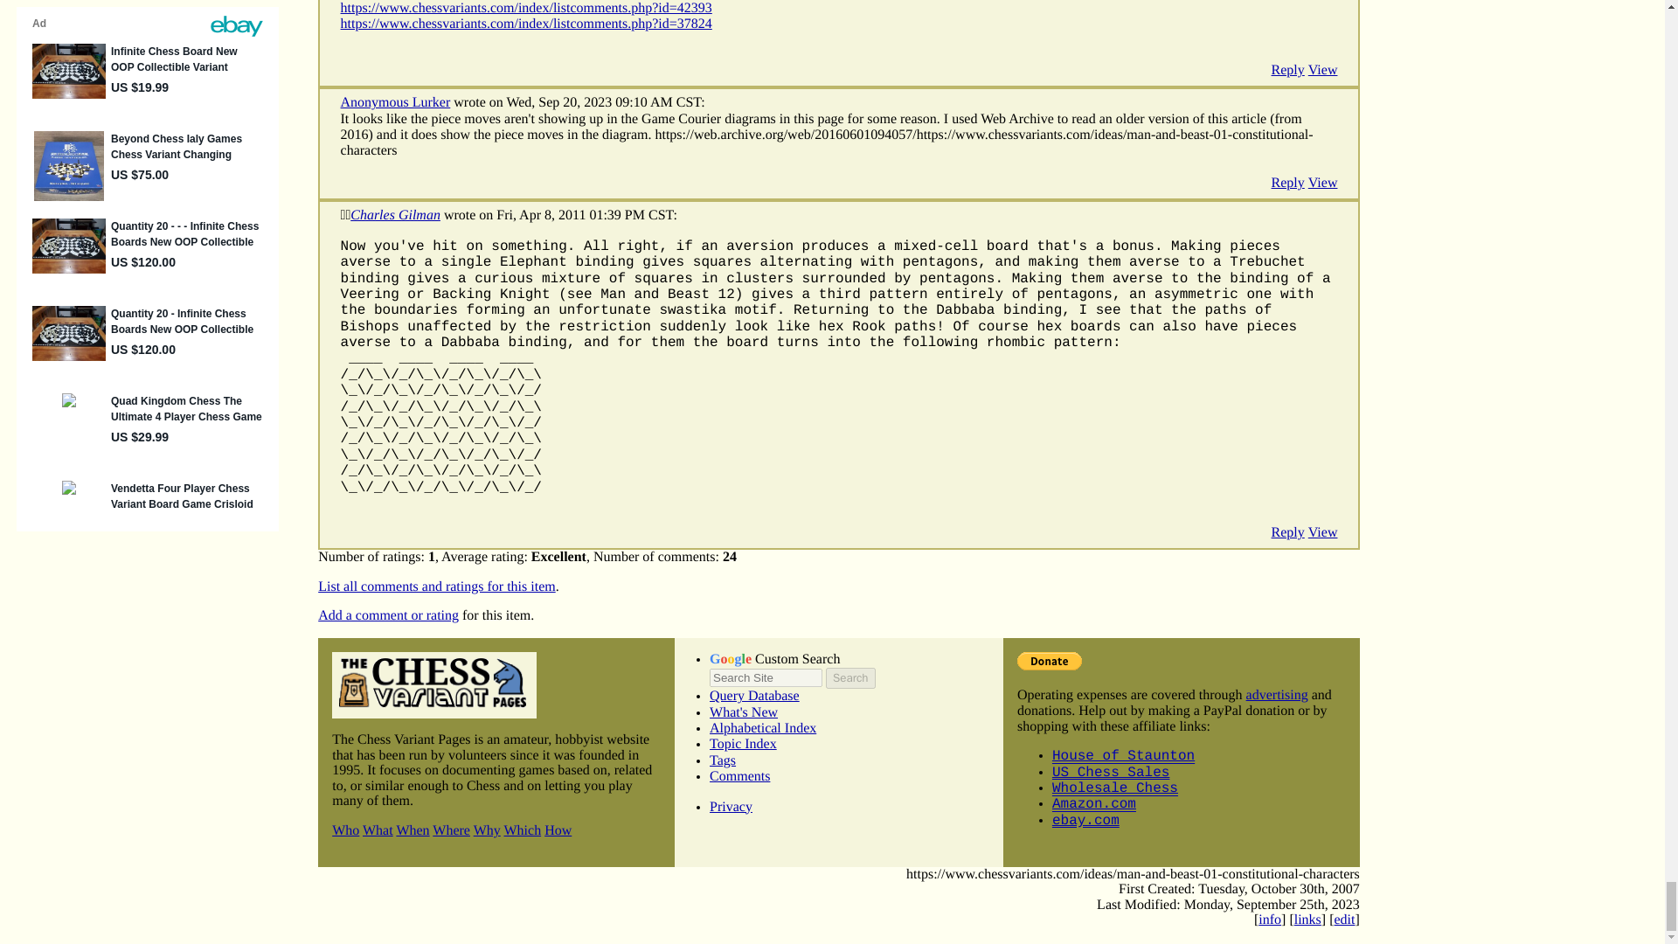 Image resolution: width=1678 pixels, height=944 pixels. What do you see at coordinates (413, 830) in the screenshot?
I see `When did Chess variants begin and get going?` at bounding box center [413, 830].